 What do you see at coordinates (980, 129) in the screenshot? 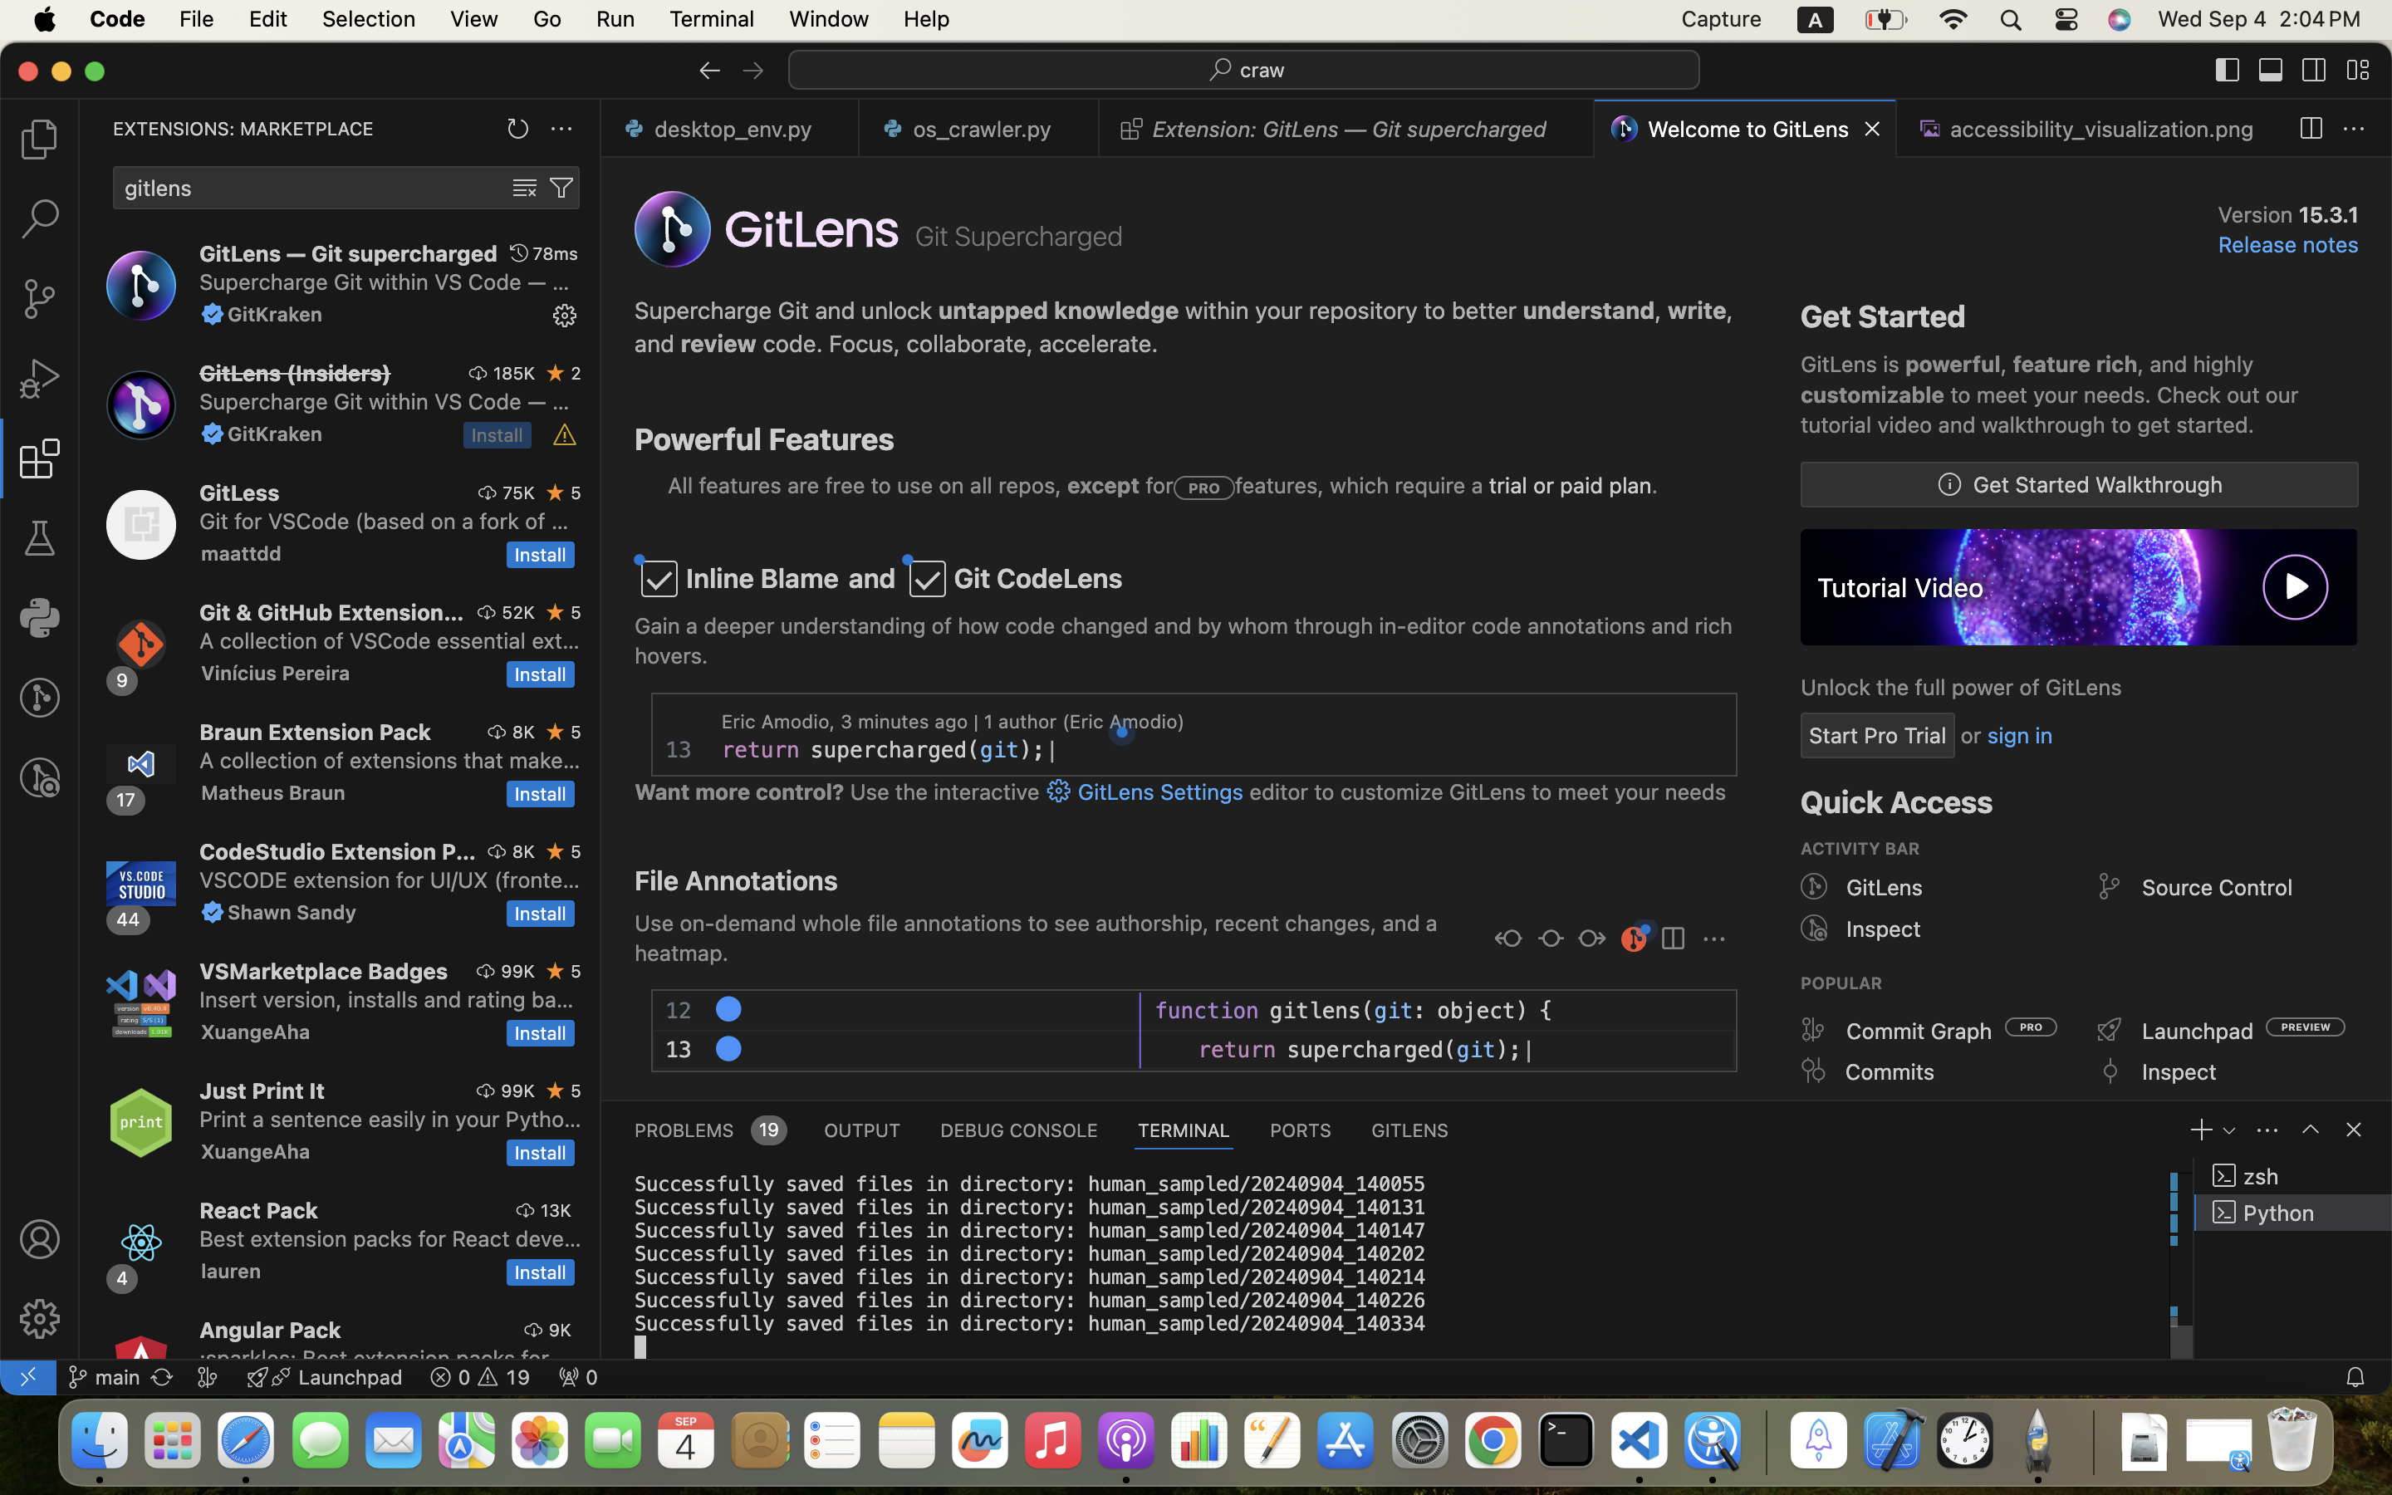
I see `0 os_crawler.py  ` at bounding box center [980, 129].